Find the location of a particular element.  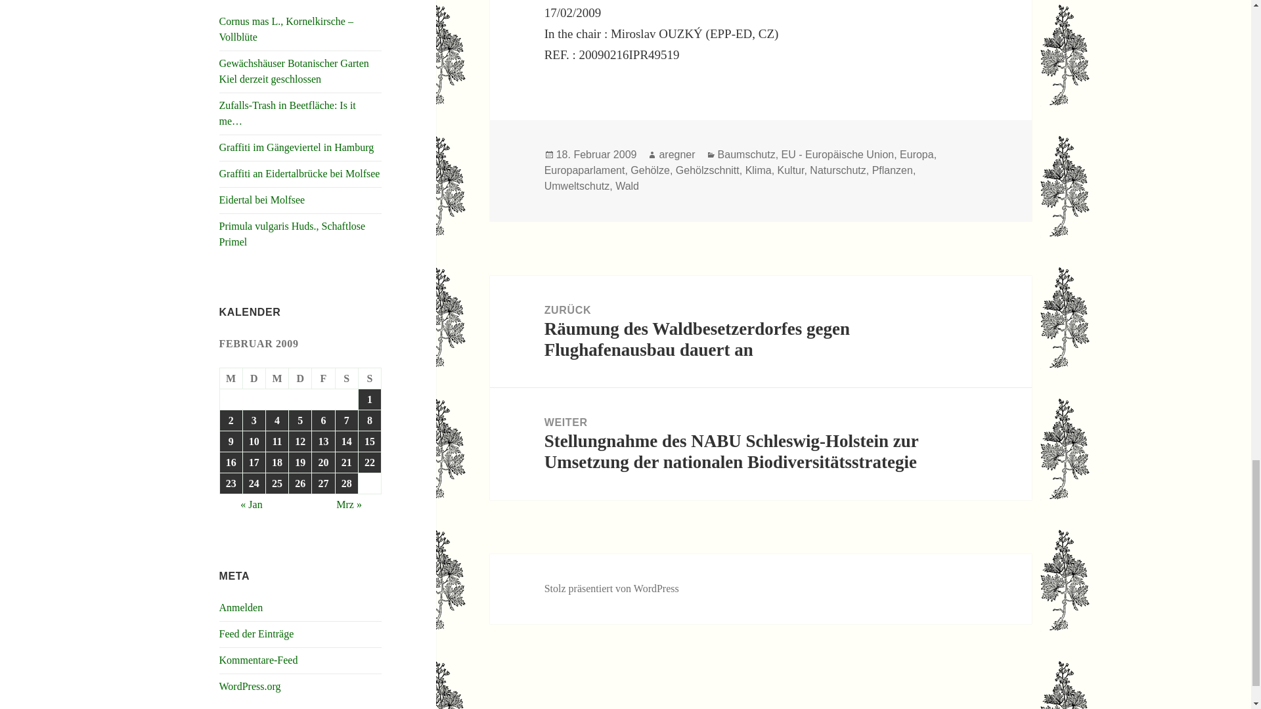

Sonntag is located at coordinates (370, 378).